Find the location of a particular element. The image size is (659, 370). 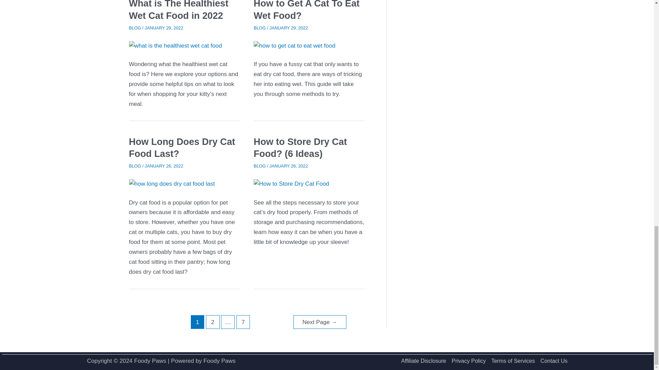

BLOG is located at coordinates (259, 166).